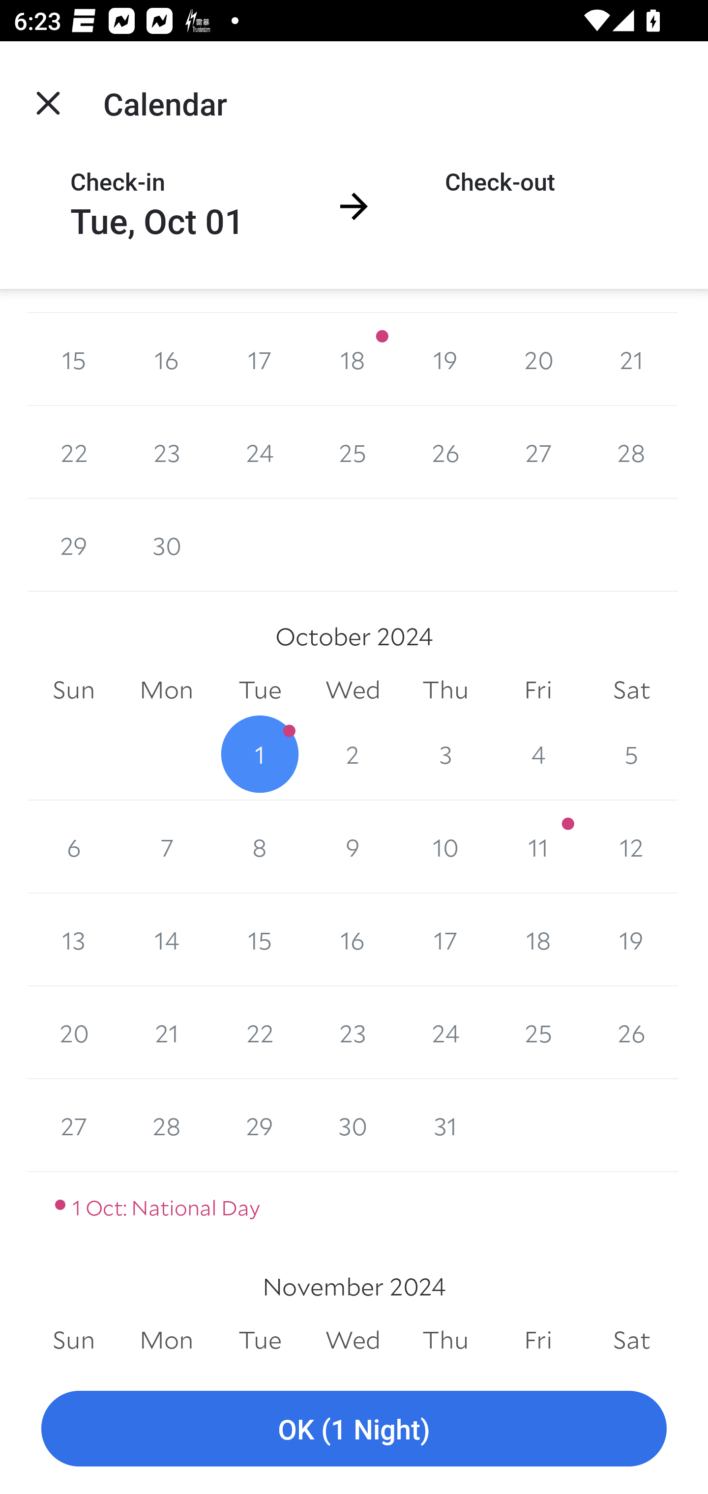  What do you see at coordinates (166, 690) in the screenshot?
I see `Mon` at bounding box center [166, 690].